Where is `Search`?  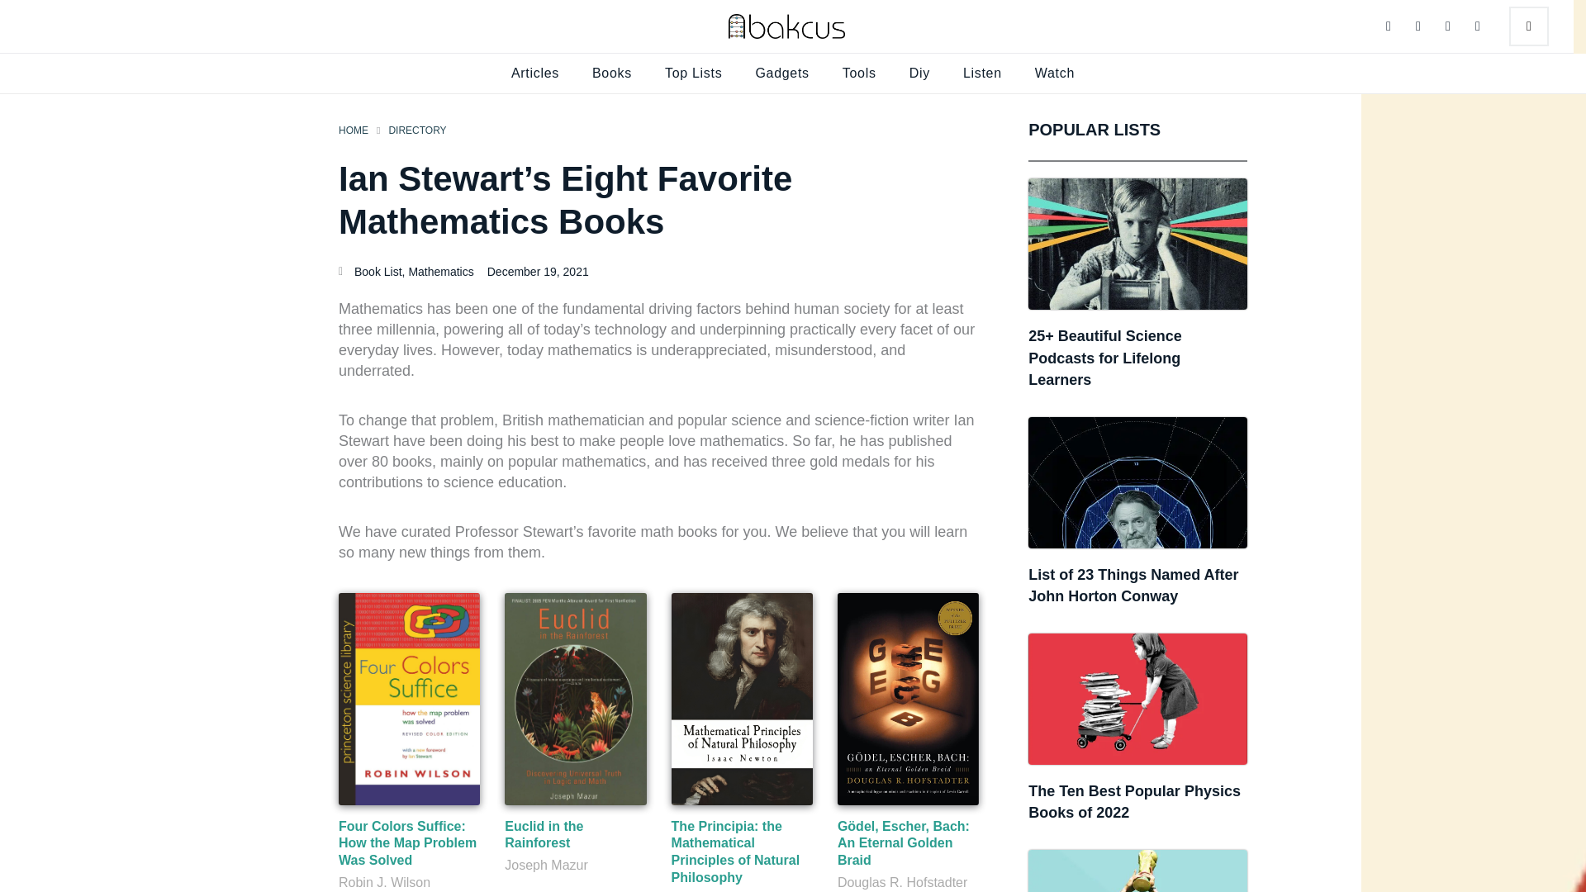
Search is located at coordinates (1529, 26).